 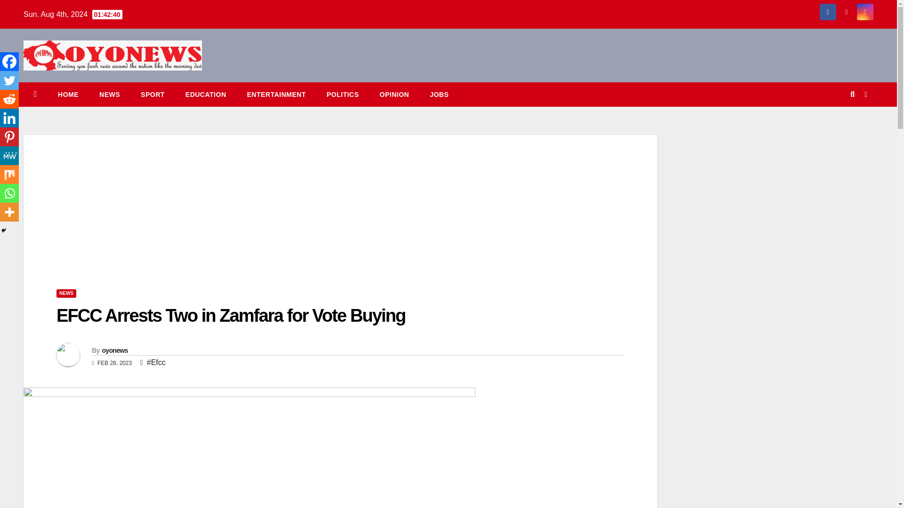 I want to click on opinion, so click(x=394, y=94).